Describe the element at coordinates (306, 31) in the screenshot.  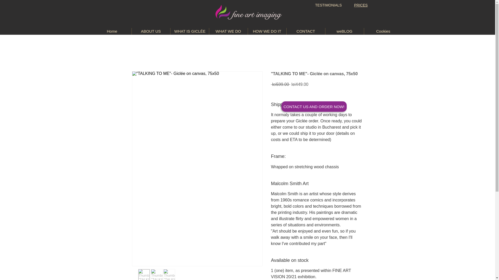
I see `CONTACT` at that location.